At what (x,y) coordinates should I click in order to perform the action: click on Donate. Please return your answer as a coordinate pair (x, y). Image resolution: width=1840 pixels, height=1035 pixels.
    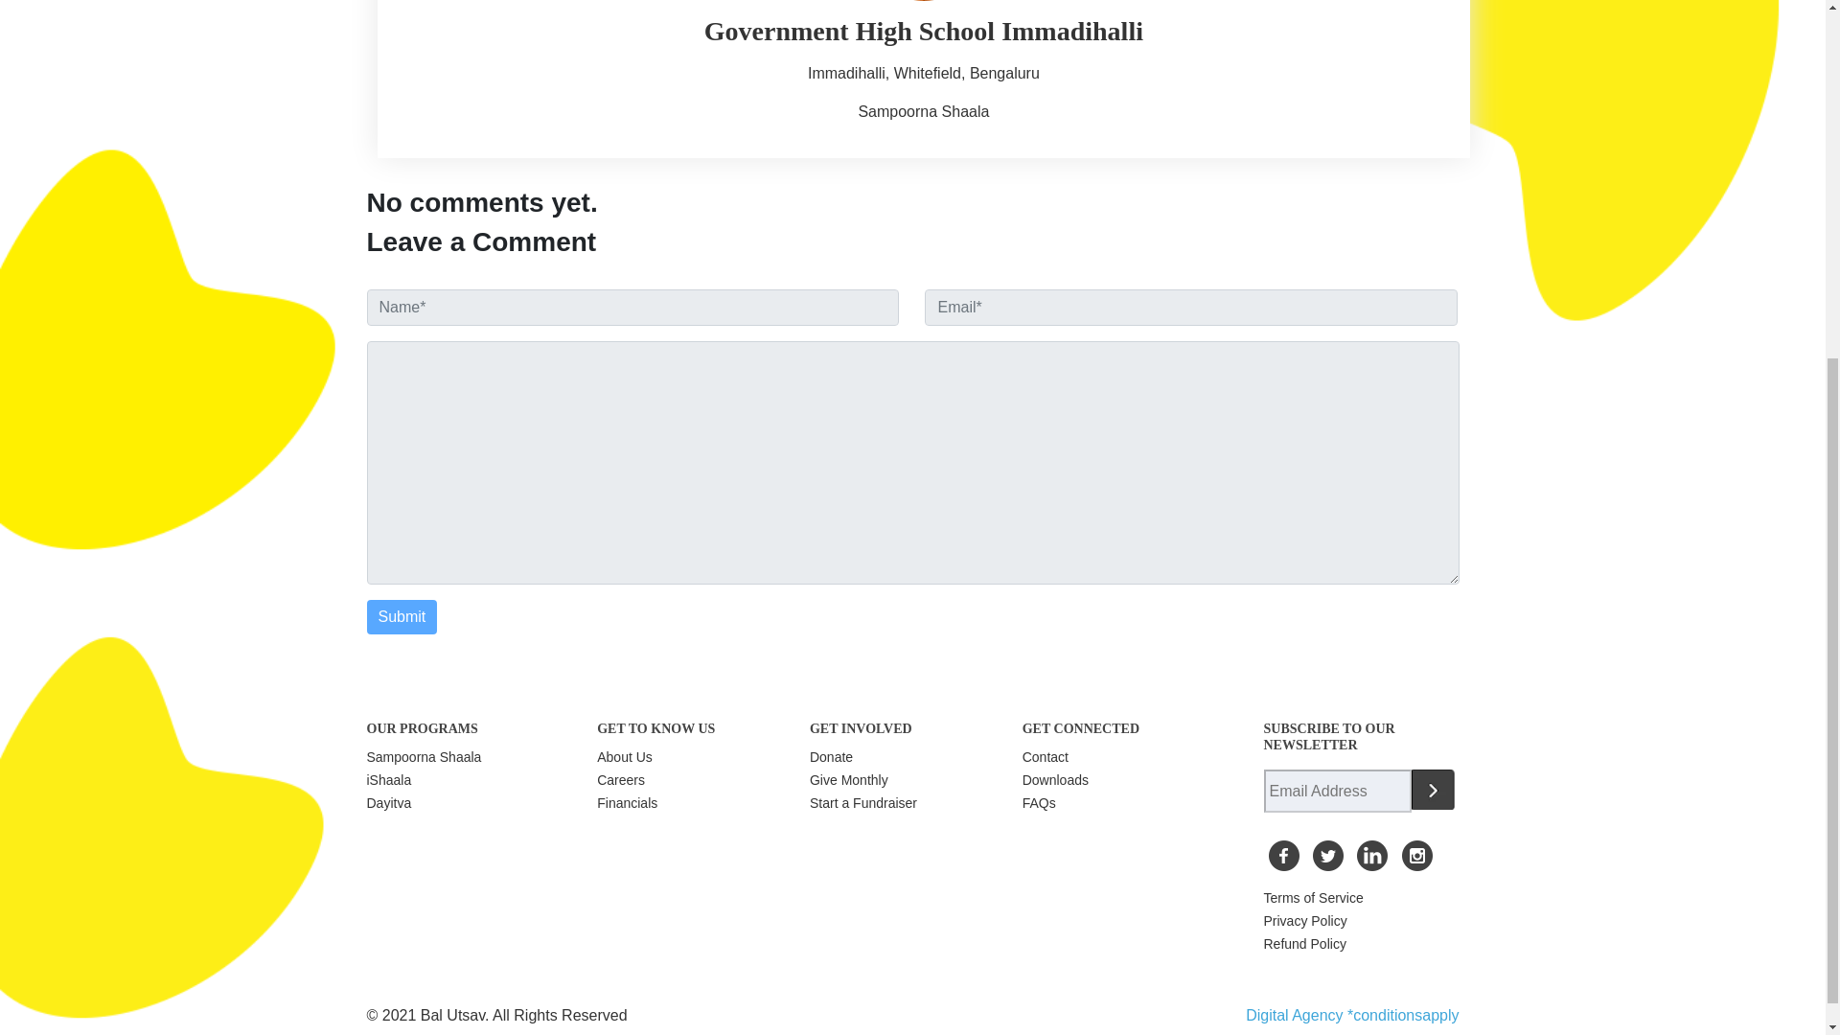
    Looking at the image, I should click on (831, 757).